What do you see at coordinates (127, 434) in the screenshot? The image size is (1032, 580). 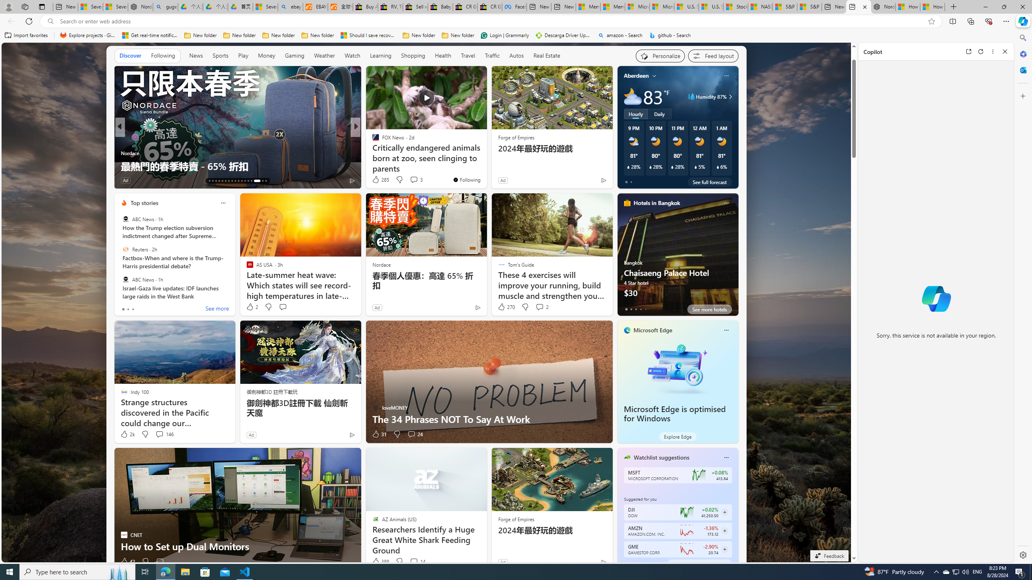 I see `2k Like` at bounding box center [127, 434].